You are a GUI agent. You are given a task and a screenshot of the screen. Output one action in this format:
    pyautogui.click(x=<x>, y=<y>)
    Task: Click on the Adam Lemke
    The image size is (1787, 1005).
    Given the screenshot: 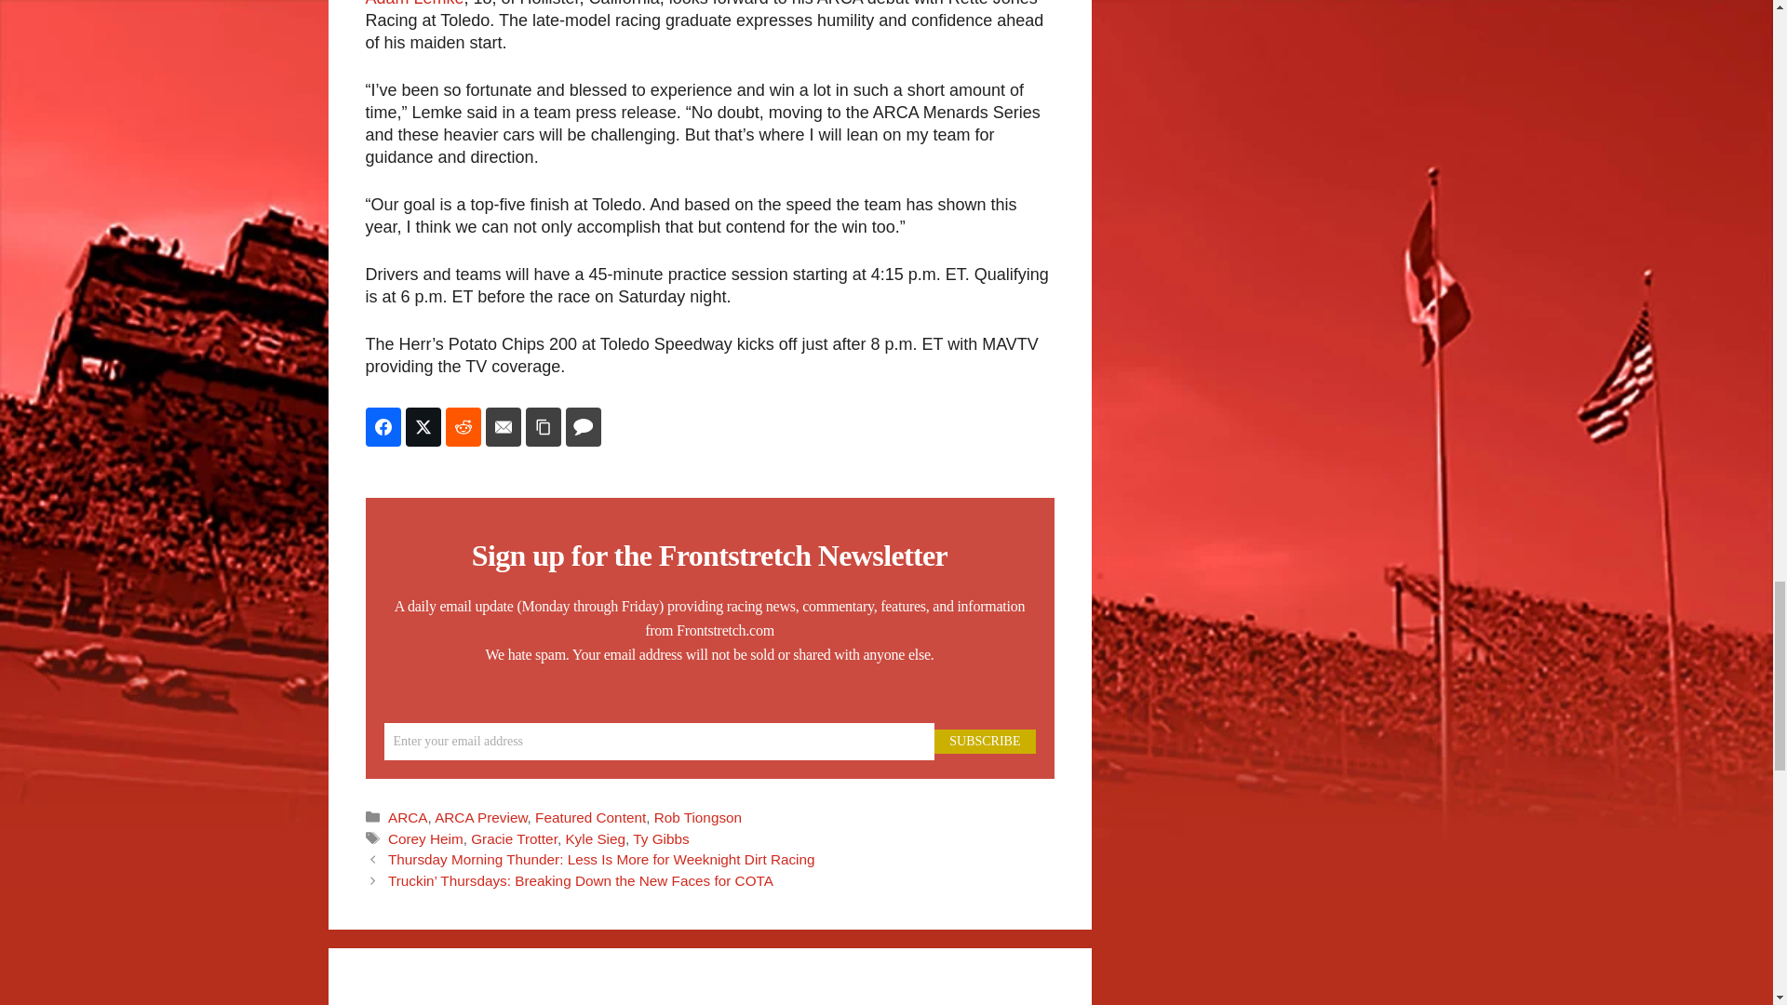 What is the action you would take?
    pyautogui.click(x=413, y=4)
    